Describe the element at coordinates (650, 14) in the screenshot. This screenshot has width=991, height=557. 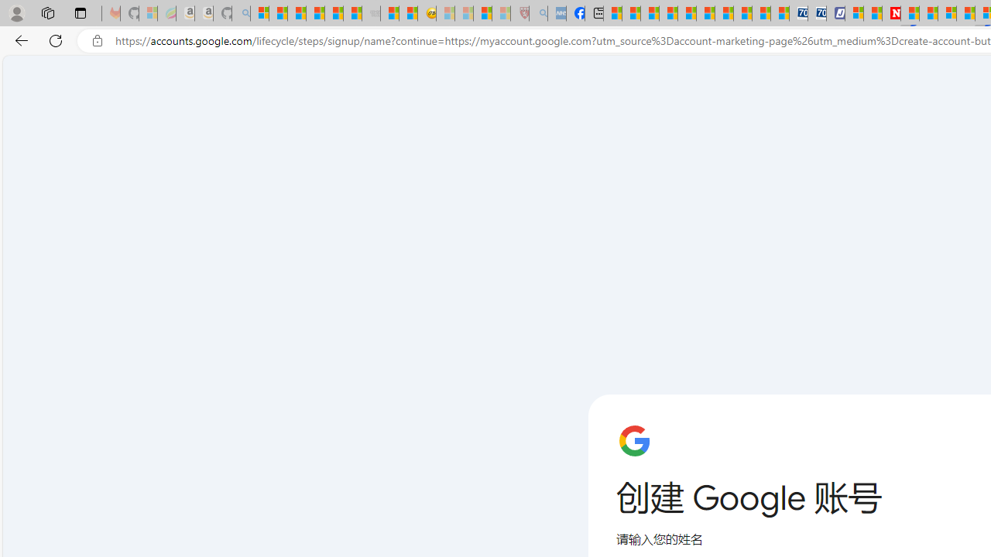
I see `World - MSN` at that location.